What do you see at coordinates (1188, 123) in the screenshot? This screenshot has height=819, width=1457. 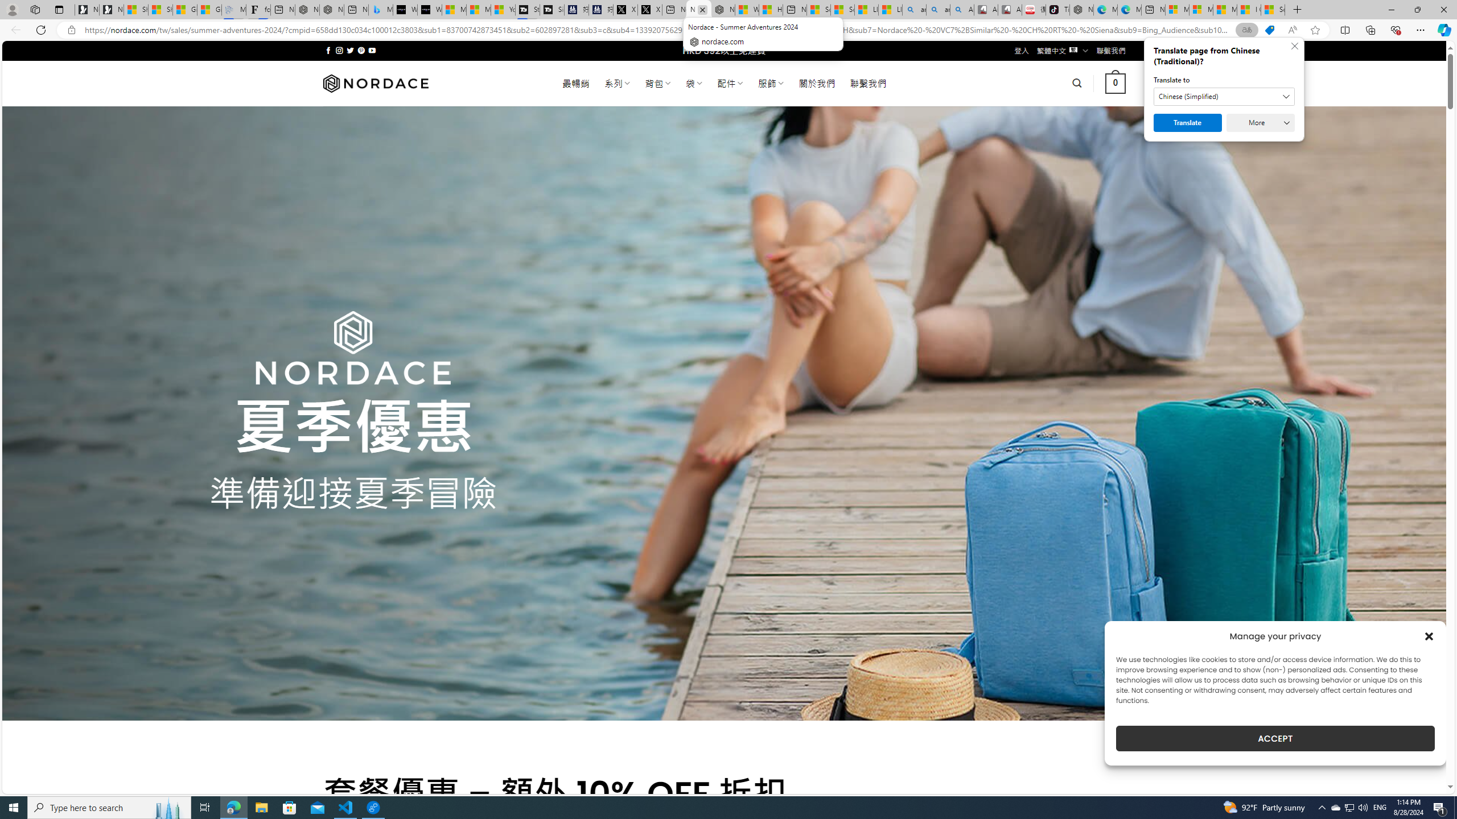 I see `Translate` at bounding box center [1188, 123].